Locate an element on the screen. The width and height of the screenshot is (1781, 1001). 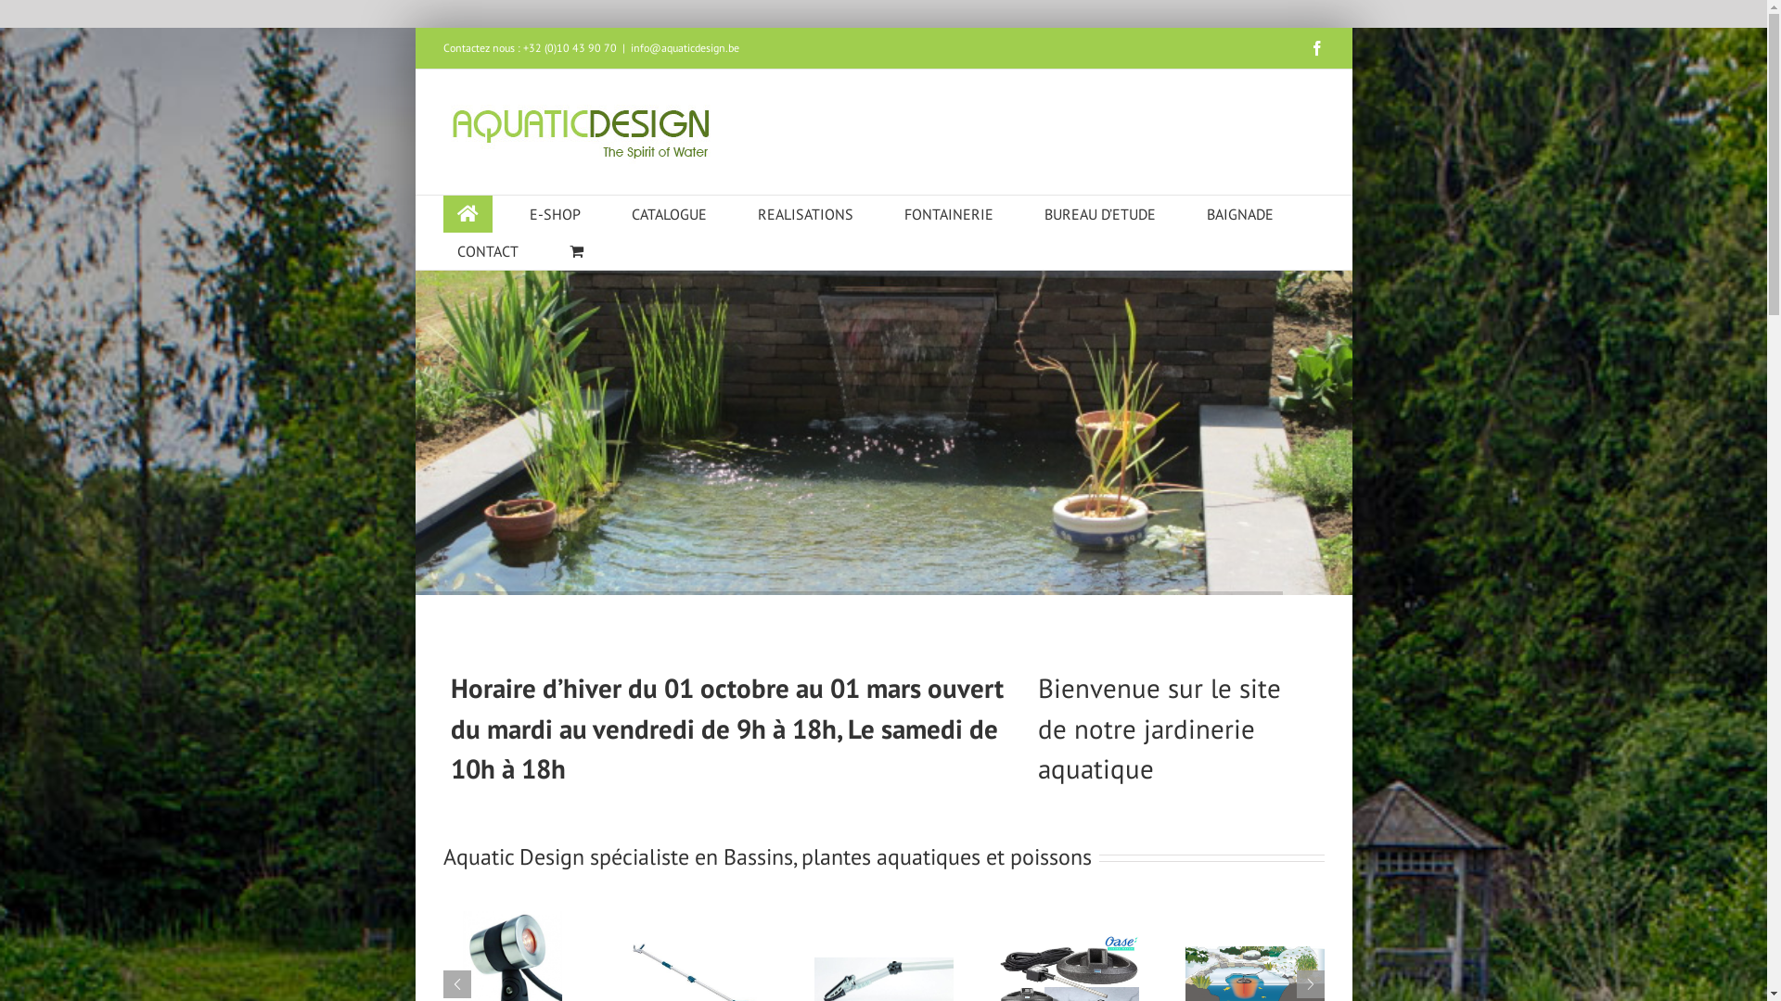
CONTACT is located at coordinates (488, 251).